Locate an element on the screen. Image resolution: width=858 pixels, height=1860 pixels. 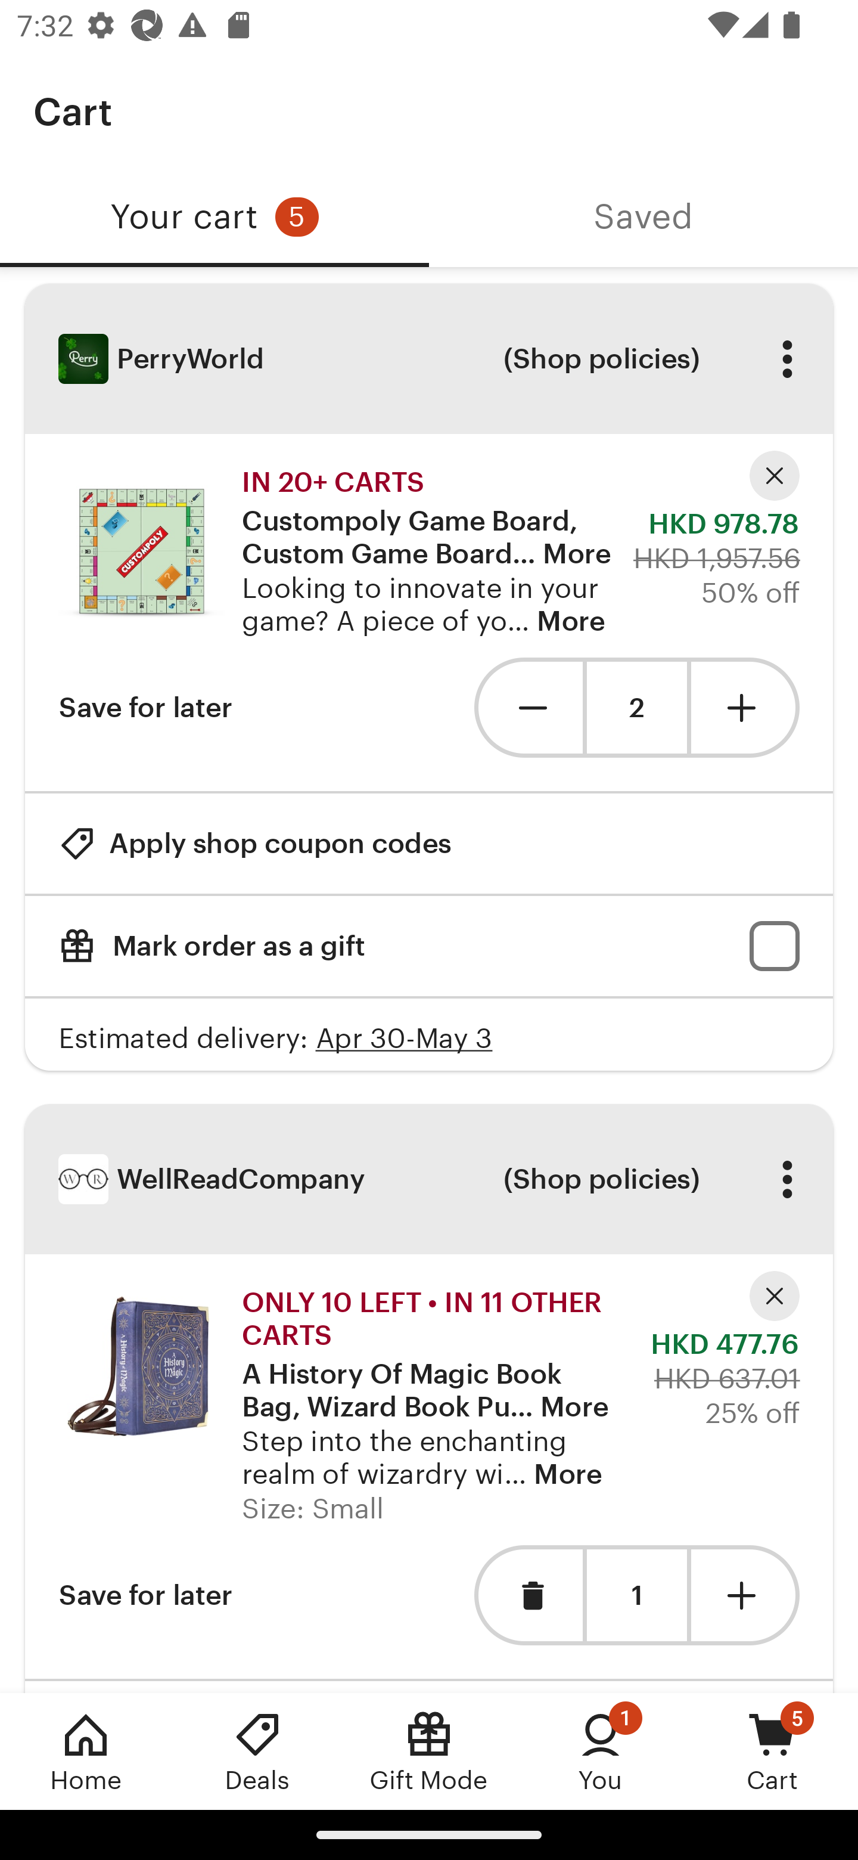
Saved, tab 2 of 2 Saved is located at coordinates (643, 217).